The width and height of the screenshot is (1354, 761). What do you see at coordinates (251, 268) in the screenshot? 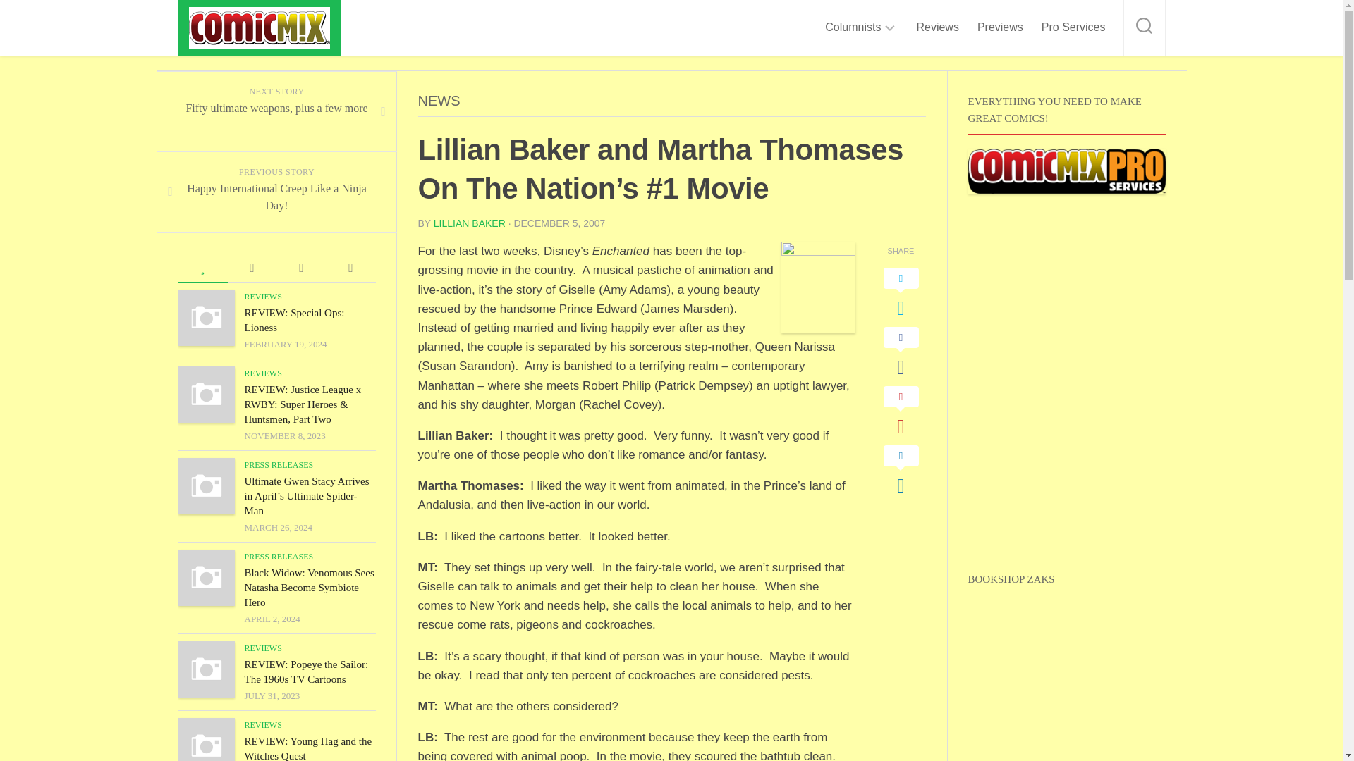
I see `Recent Comments` at bounding box center [251, 268].